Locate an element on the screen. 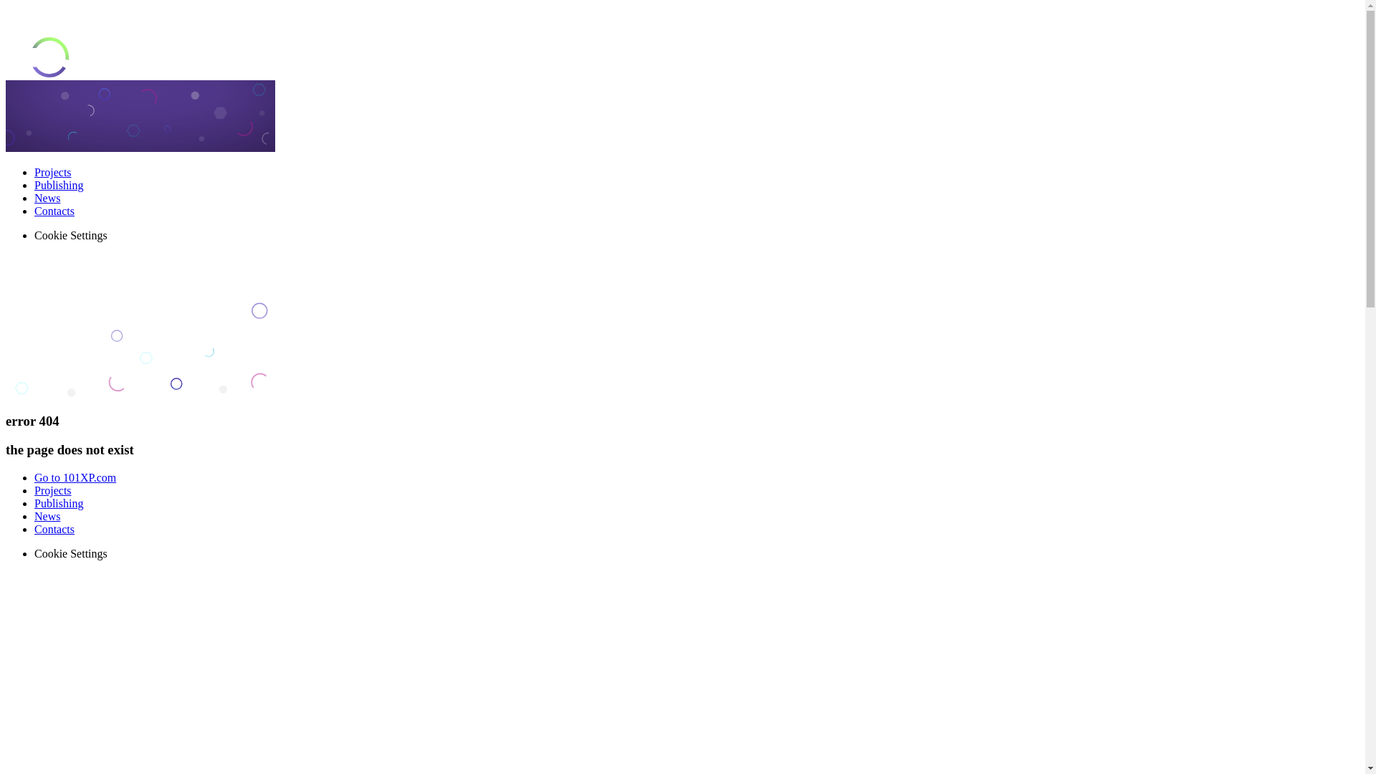 This screenshot has height=774, width=1376. Projects is located at coordinates (53, 172).